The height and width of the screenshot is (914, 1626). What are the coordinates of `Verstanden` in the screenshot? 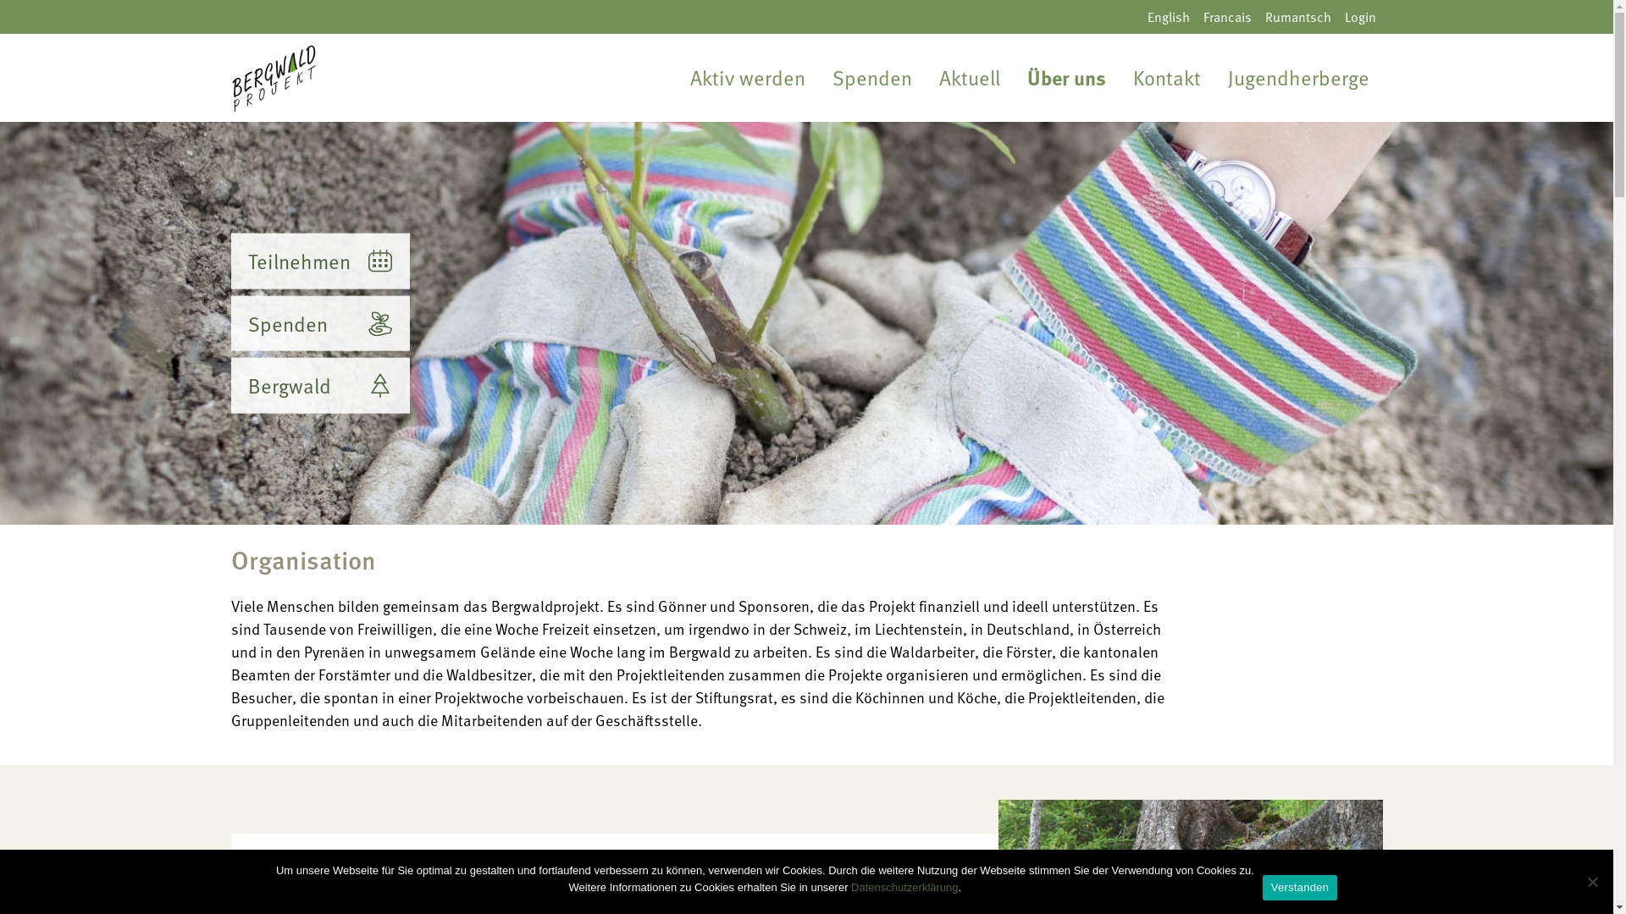 It's located at (1300, 888).